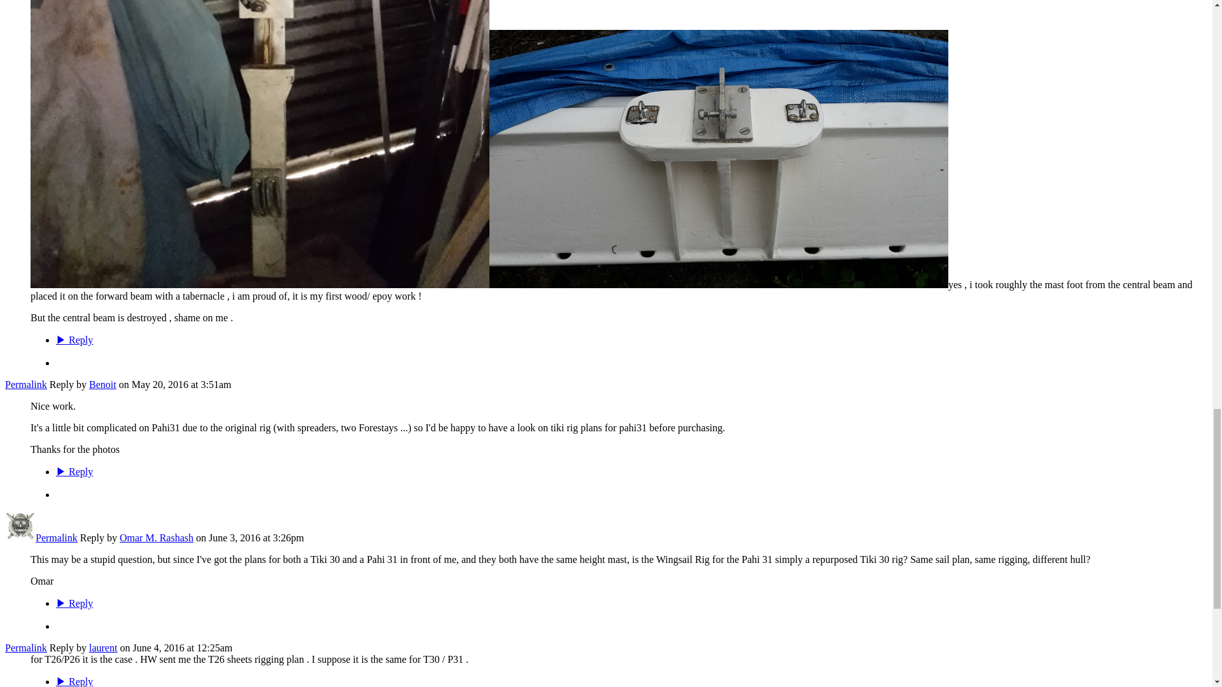 The image size is (1222, 687). Describe the element at coordinates (20, 538) in the screenshot. I see `Omar M. Rashash` at that location.